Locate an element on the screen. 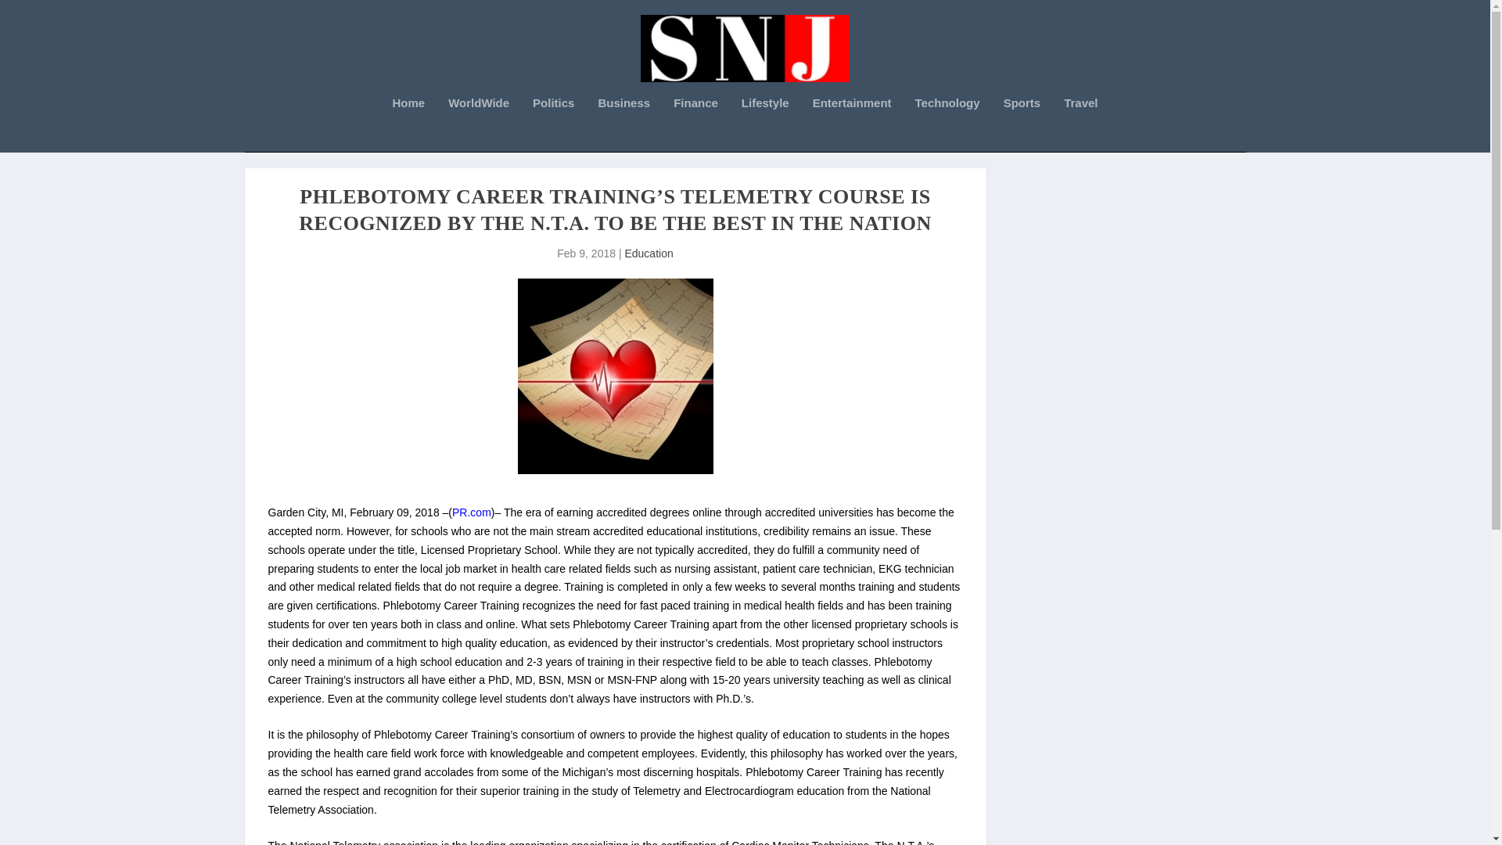  Education is located at coordinates (649, 253).